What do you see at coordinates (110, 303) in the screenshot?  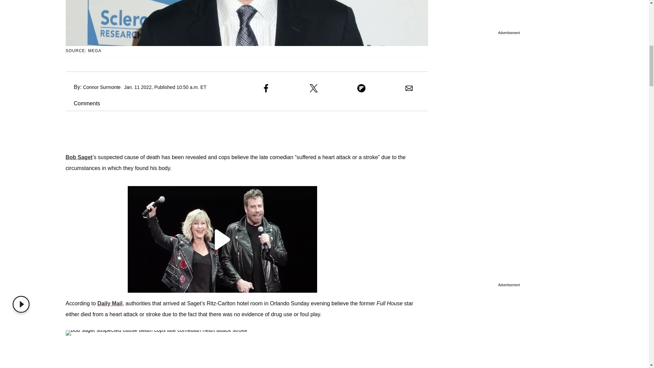 I see `Daily Mail` at bounding box center [110, 303].